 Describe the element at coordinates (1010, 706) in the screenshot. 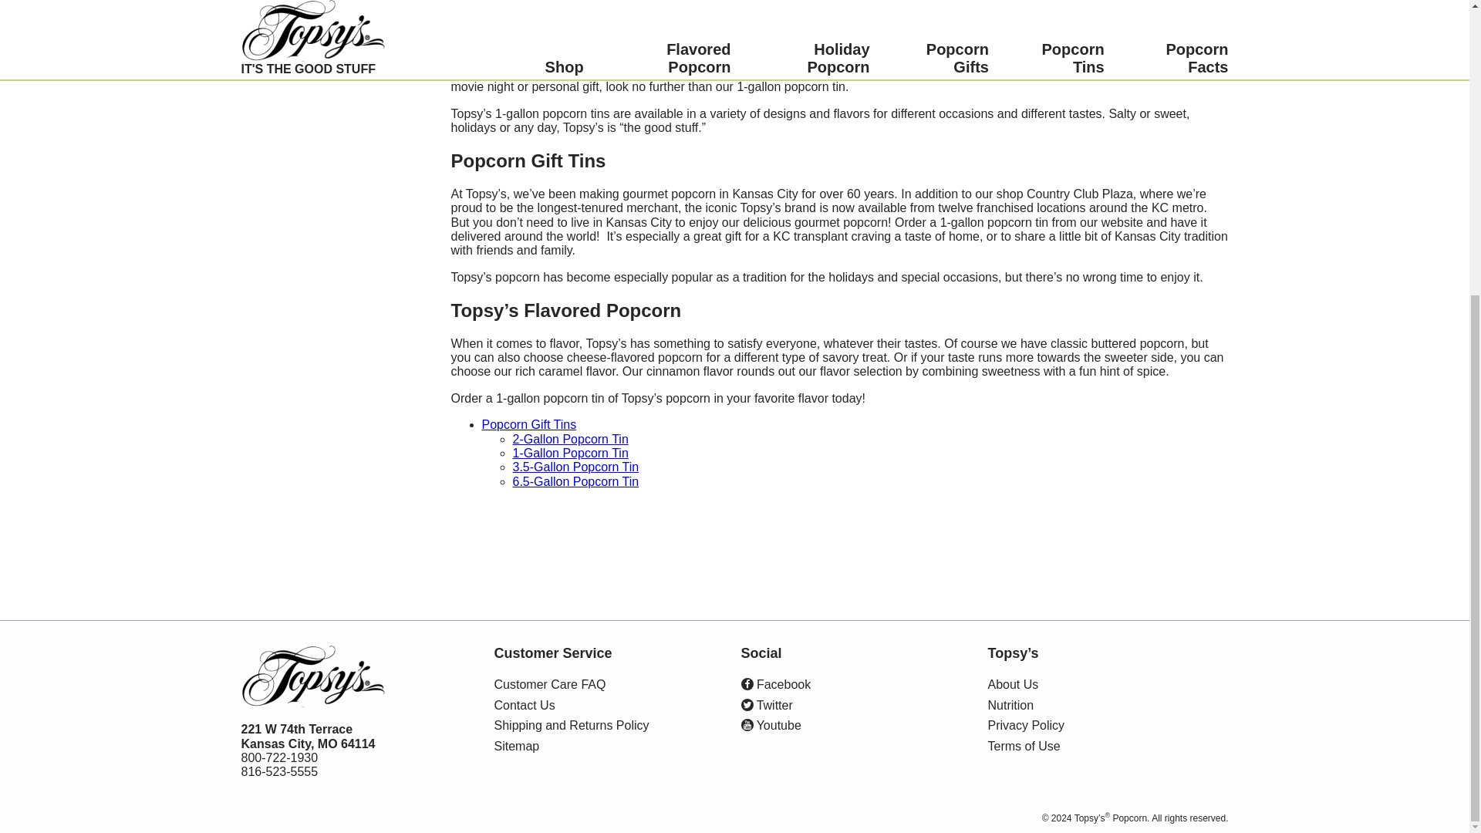

I see `Nutrition` at that location.